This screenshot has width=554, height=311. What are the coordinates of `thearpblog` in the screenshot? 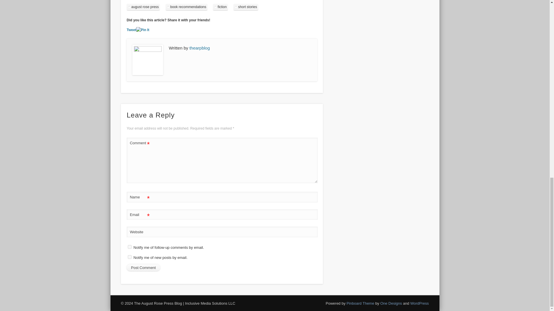 It's located at (200, 48).